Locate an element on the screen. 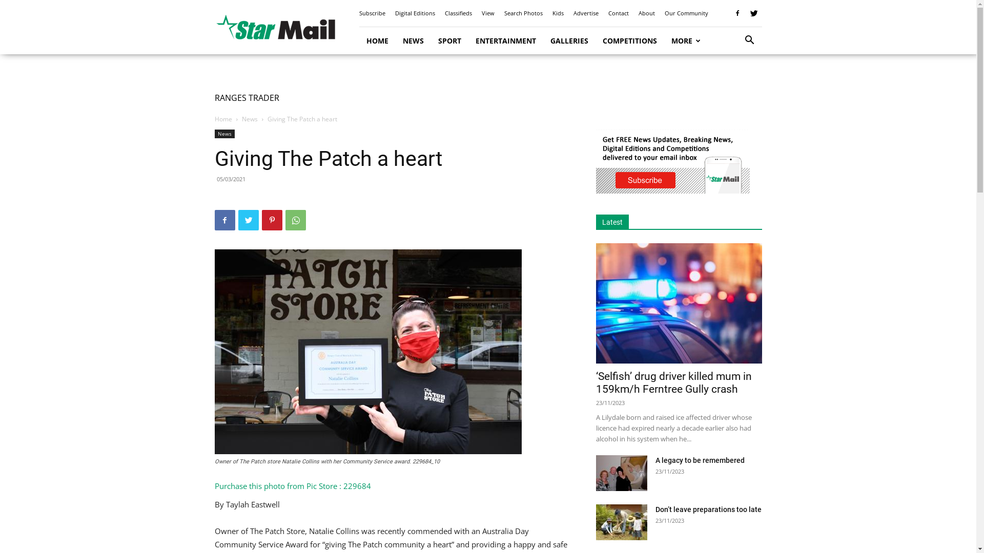  View is located at coordinates (488, 13).